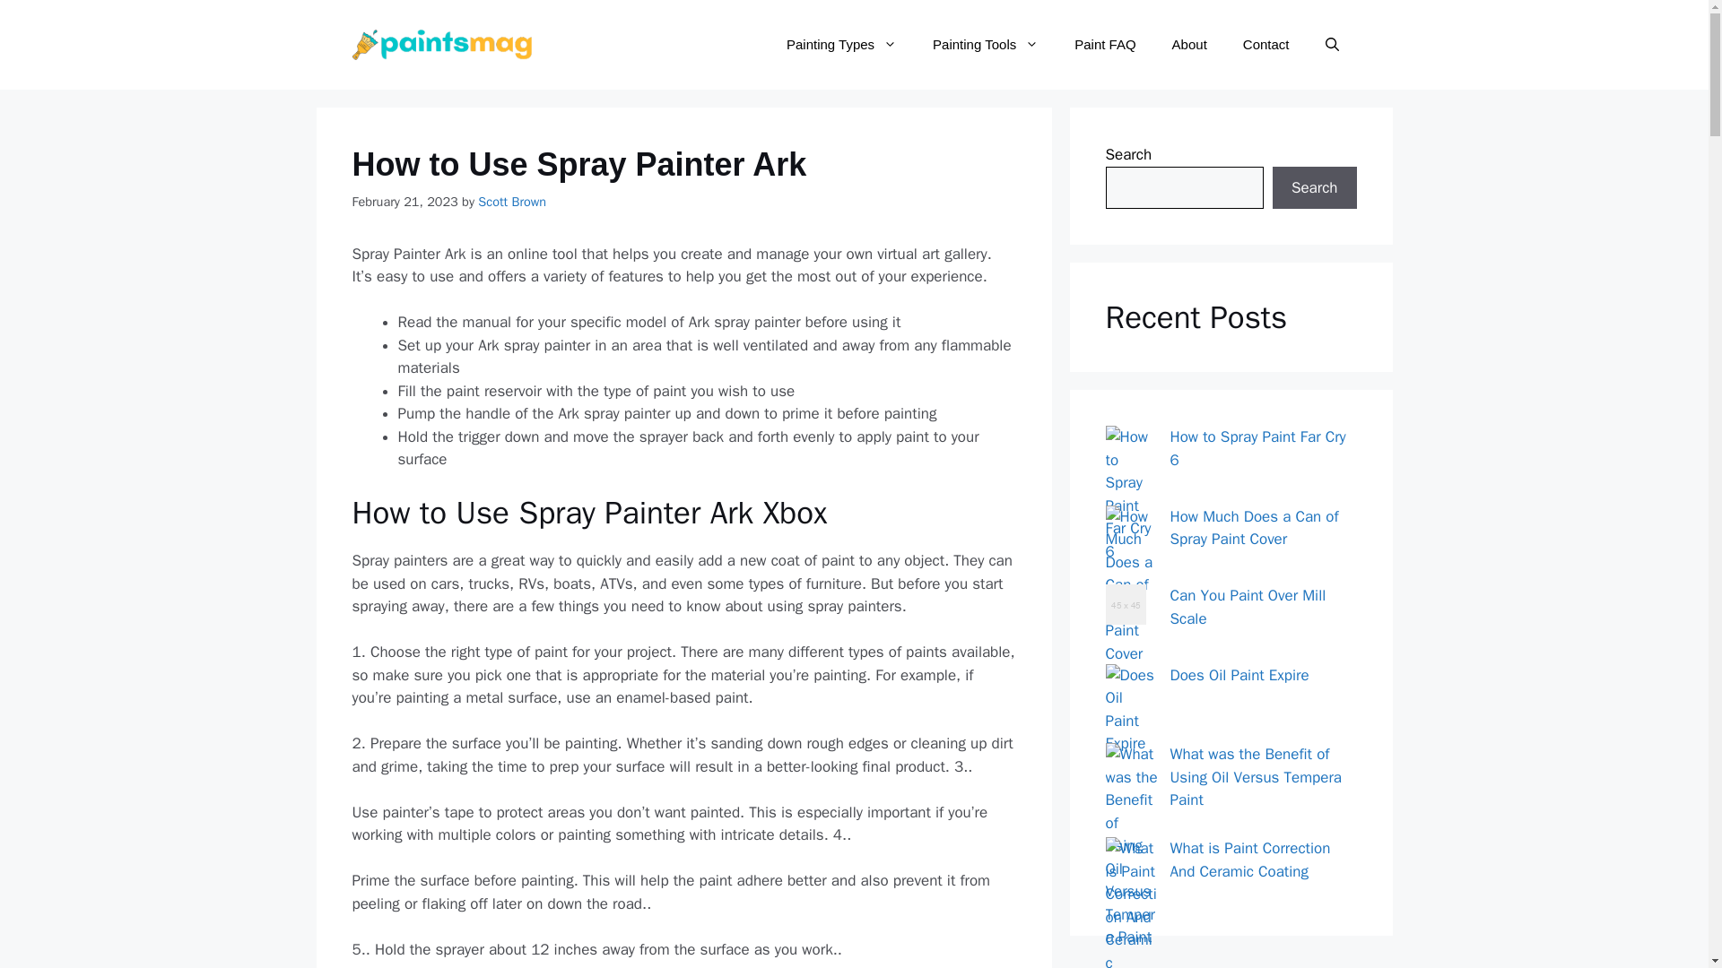  I want to click on Does Oil Paint Expire, so click(1239, 674).